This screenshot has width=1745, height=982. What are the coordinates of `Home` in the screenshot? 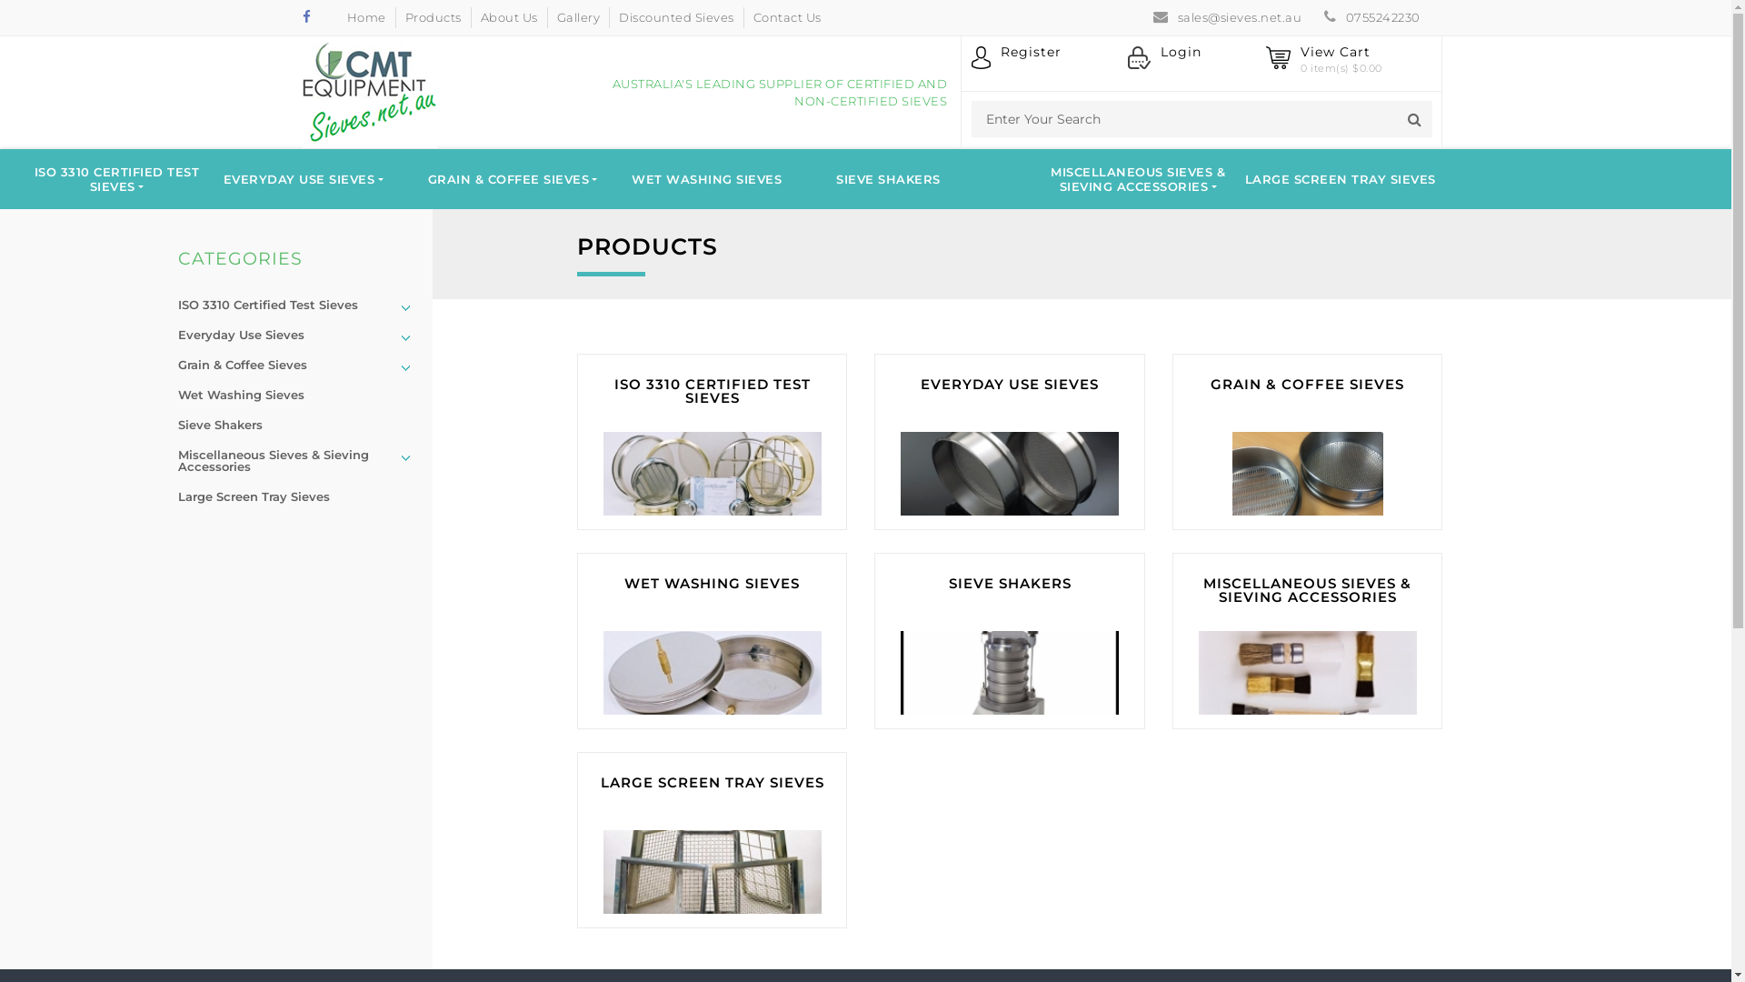 It's located at (371, 17).